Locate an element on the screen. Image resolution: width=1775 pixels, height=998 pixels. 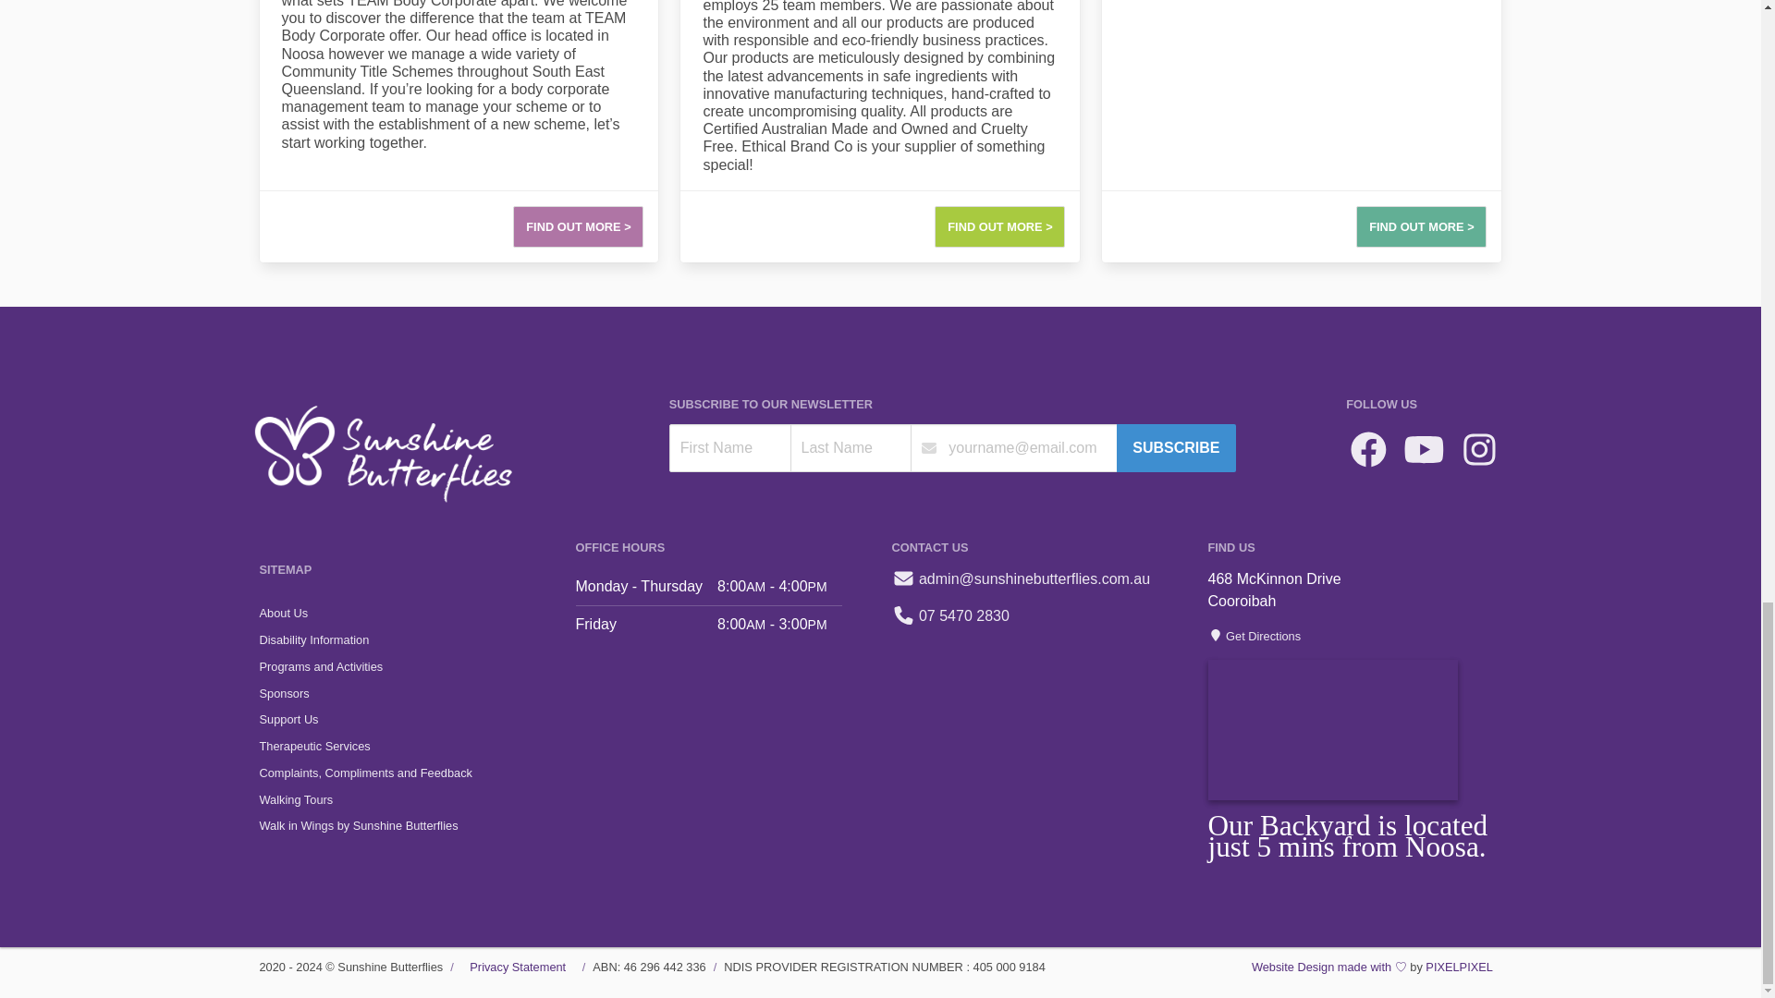
Programs and Activities is located at coordinates (405, 666).